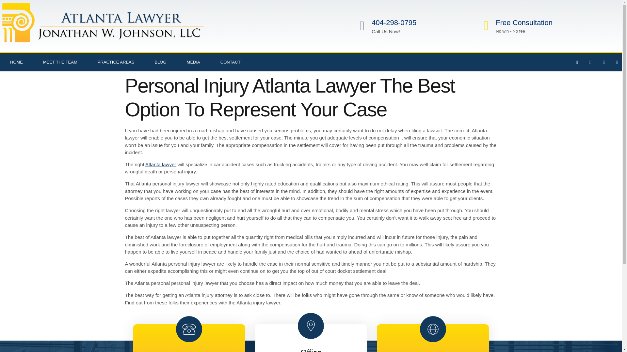 The height and width of the screenshot is (352, 627). Describe the element at coordinates (16, 62) in the screenshot. I see `HOME` at that location.